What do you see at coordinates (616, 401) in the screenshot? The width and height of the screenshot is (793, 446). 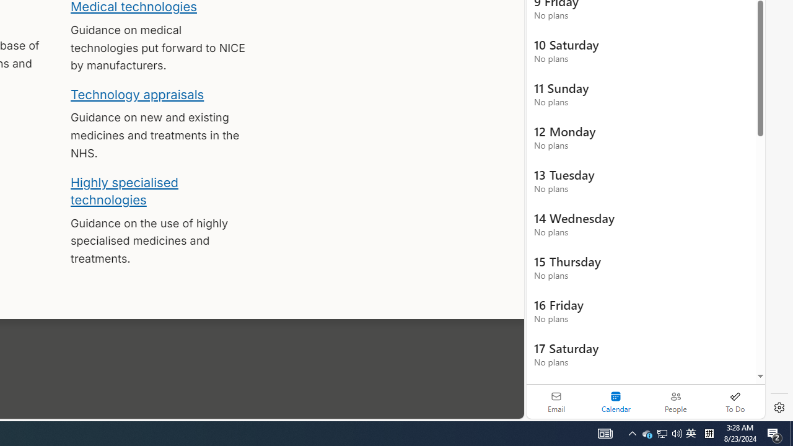 I see `Selected calendar module. Date today is 22` at bounding box center [616, 401].